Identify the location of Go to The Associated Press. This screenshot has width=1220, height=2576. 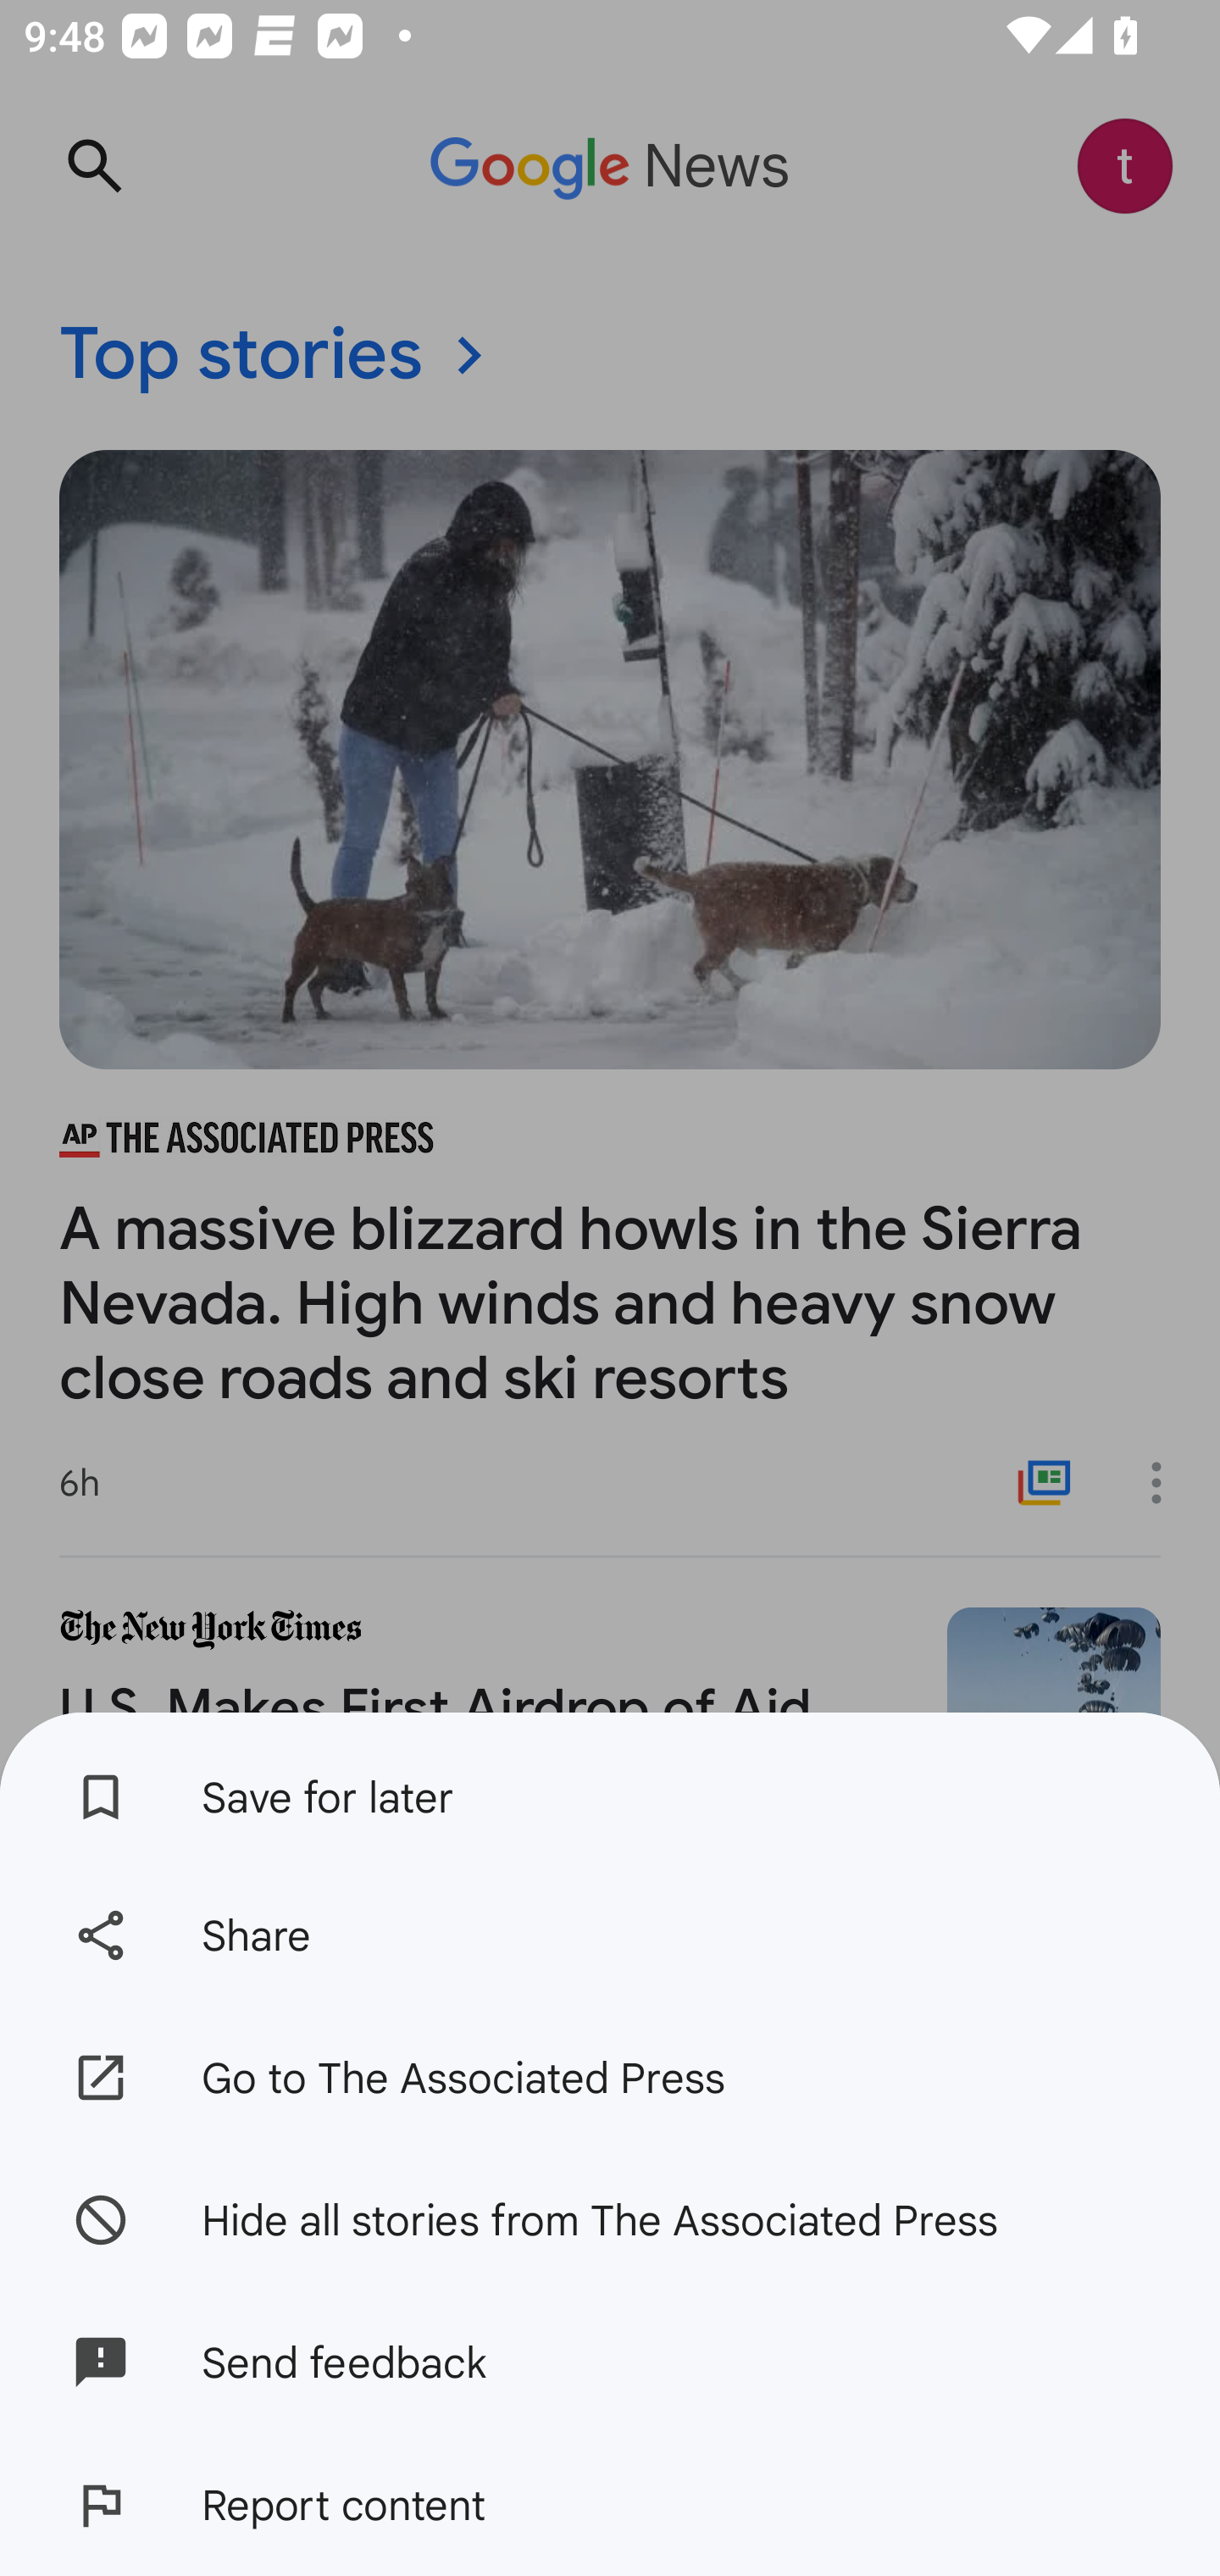
(610, 2078).